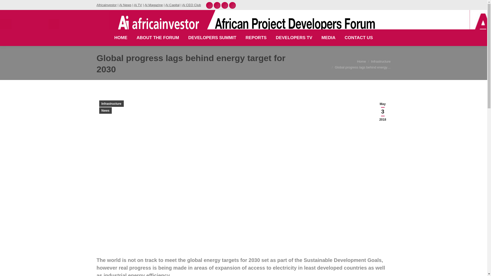  I want to click on ABOUT THE FORUM, so click(158, 38).